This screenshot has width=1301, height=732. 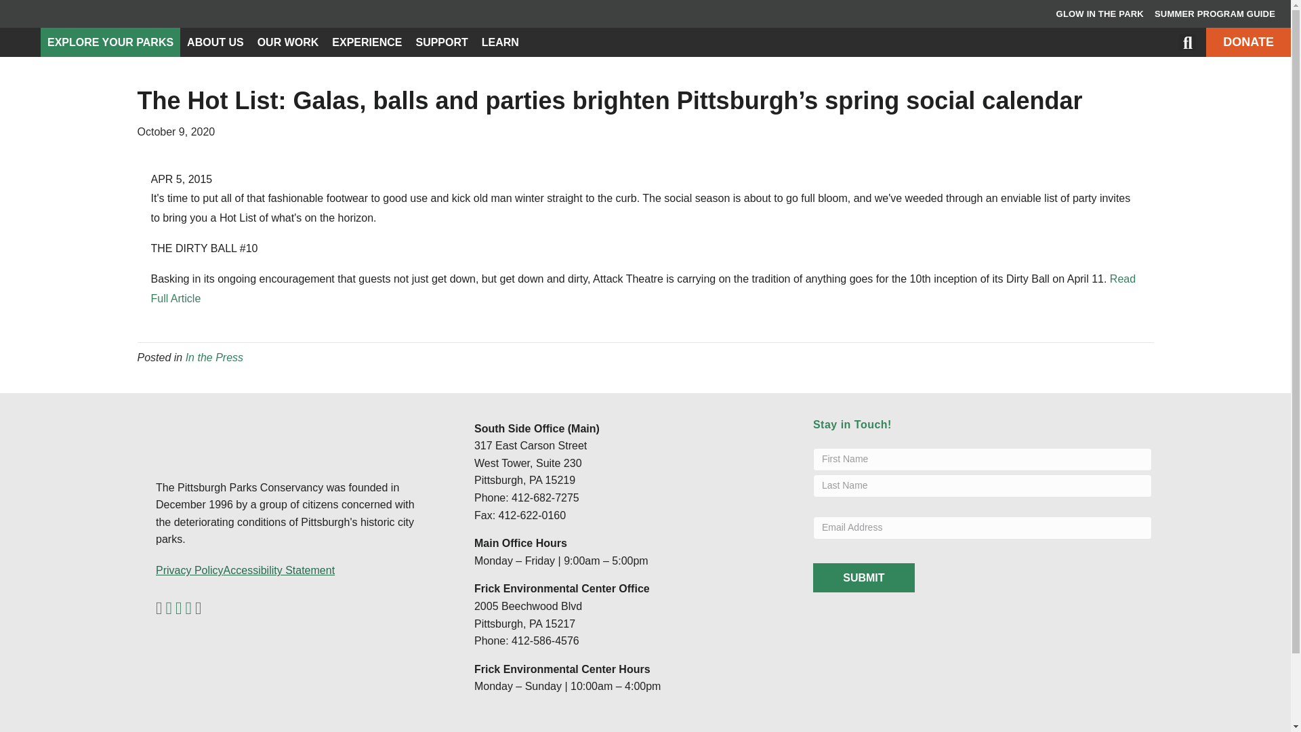 I want to click on GLOW IN THE PARK, so click(x=1100, y=14).